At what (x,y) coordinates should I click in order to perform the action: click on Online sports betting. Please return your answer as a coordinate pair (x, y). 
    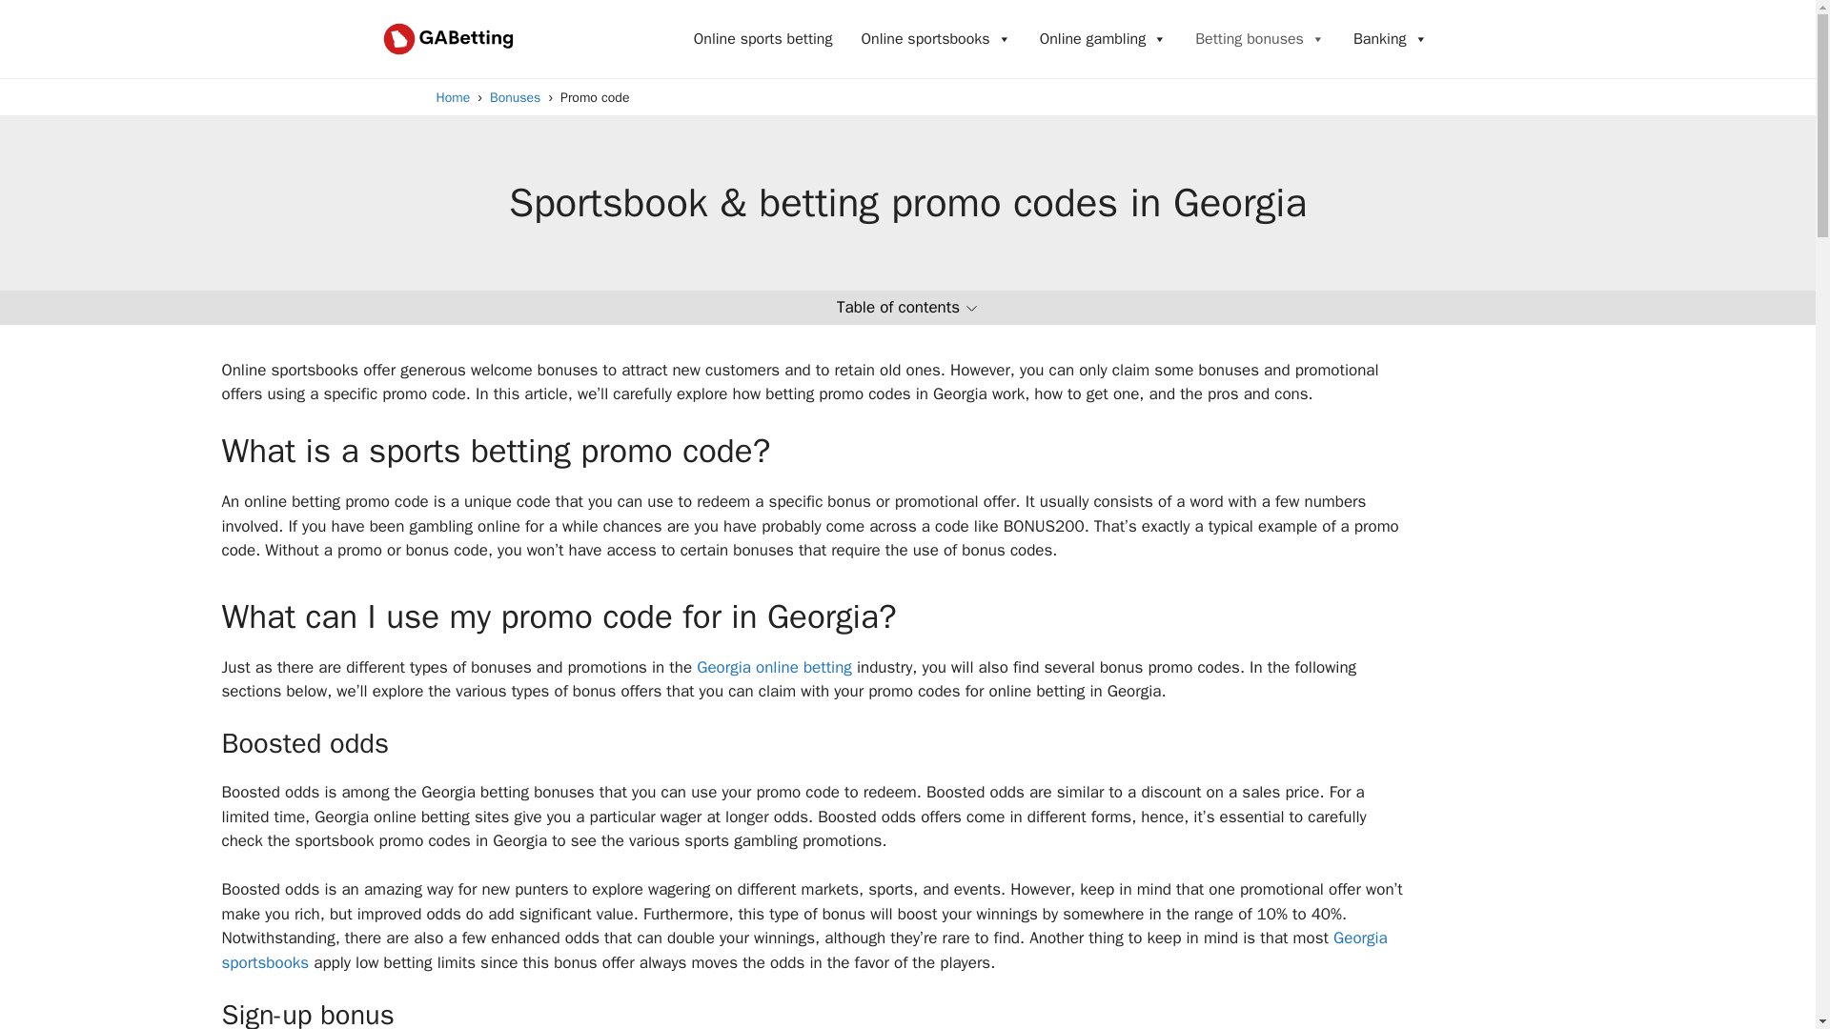
    Looking at the image, I should click on (762, 38).